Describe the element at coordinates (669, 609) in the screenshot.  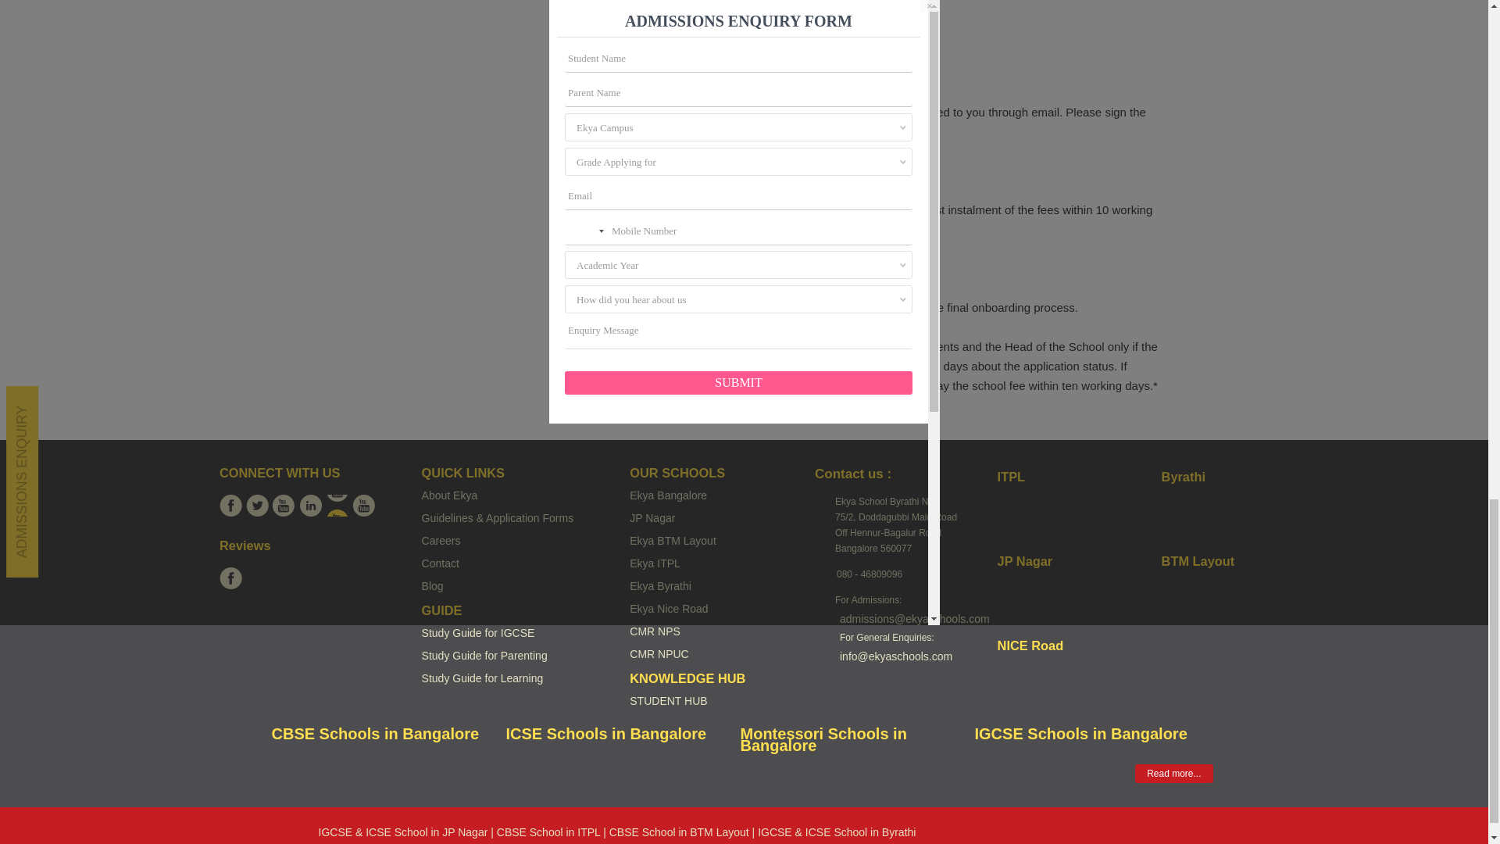
I see `Ekya Nice Road` at that location.